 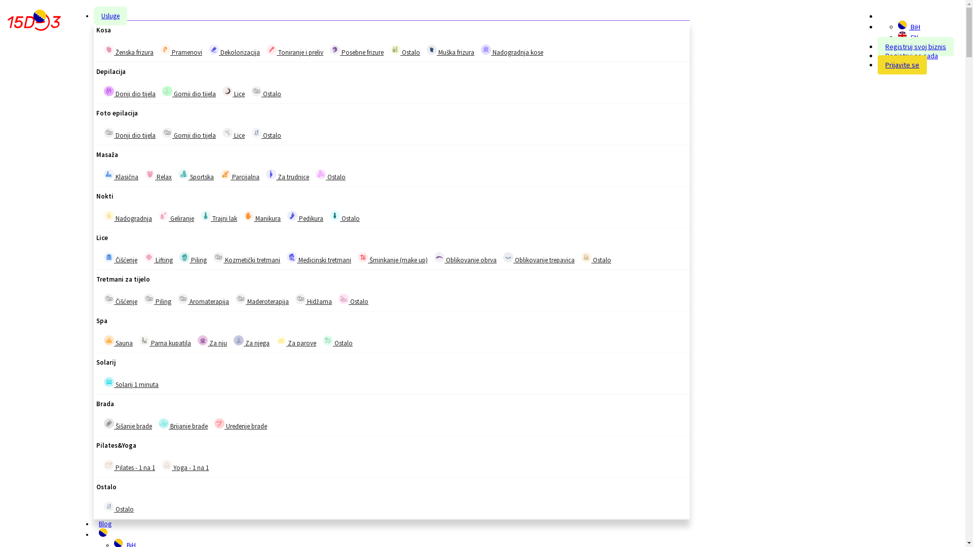 What do you see at coordinates (328, 340) in the screenshot?
I see `Ostalo` at bounding box center [328, 340].